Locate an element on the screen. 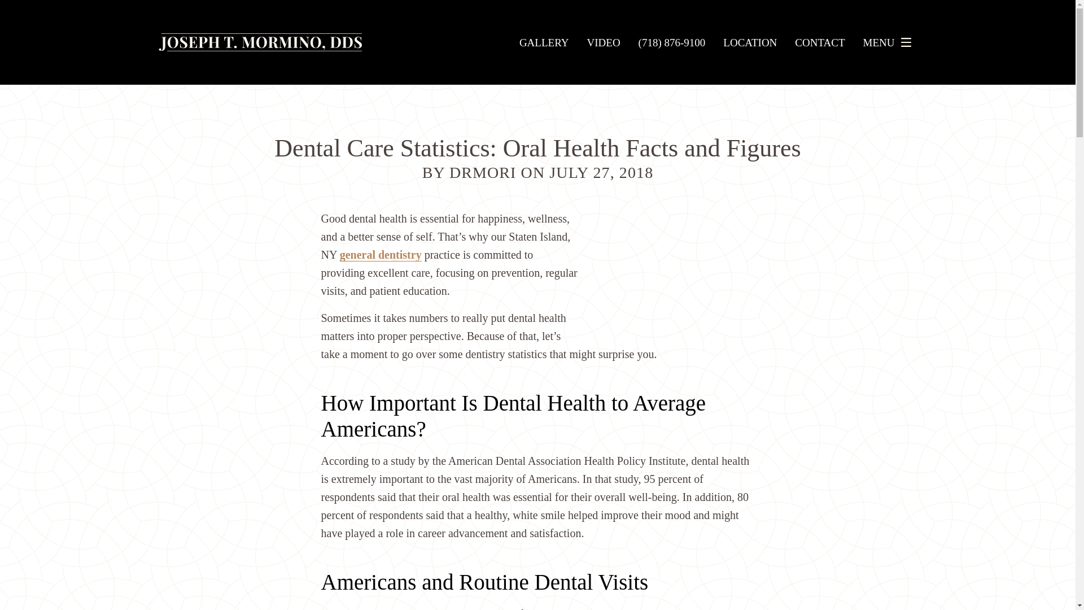 This screenshot has width=1084, height=610. CONTACT is located at coordinates (819, 42).